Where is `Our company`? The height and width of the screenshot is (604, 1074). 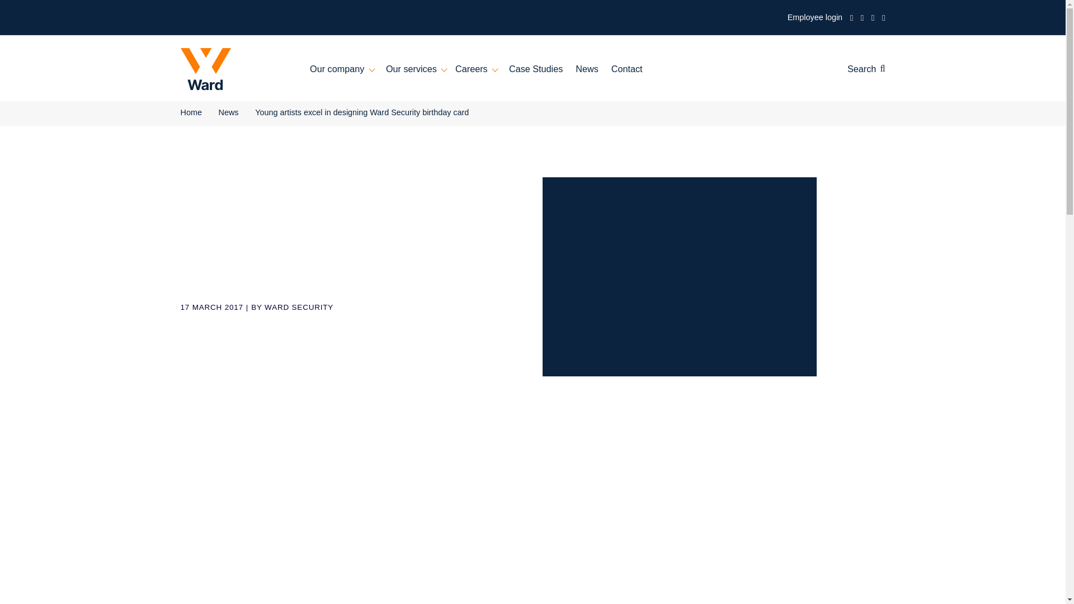 Our company is located at coordinates (379, 77).